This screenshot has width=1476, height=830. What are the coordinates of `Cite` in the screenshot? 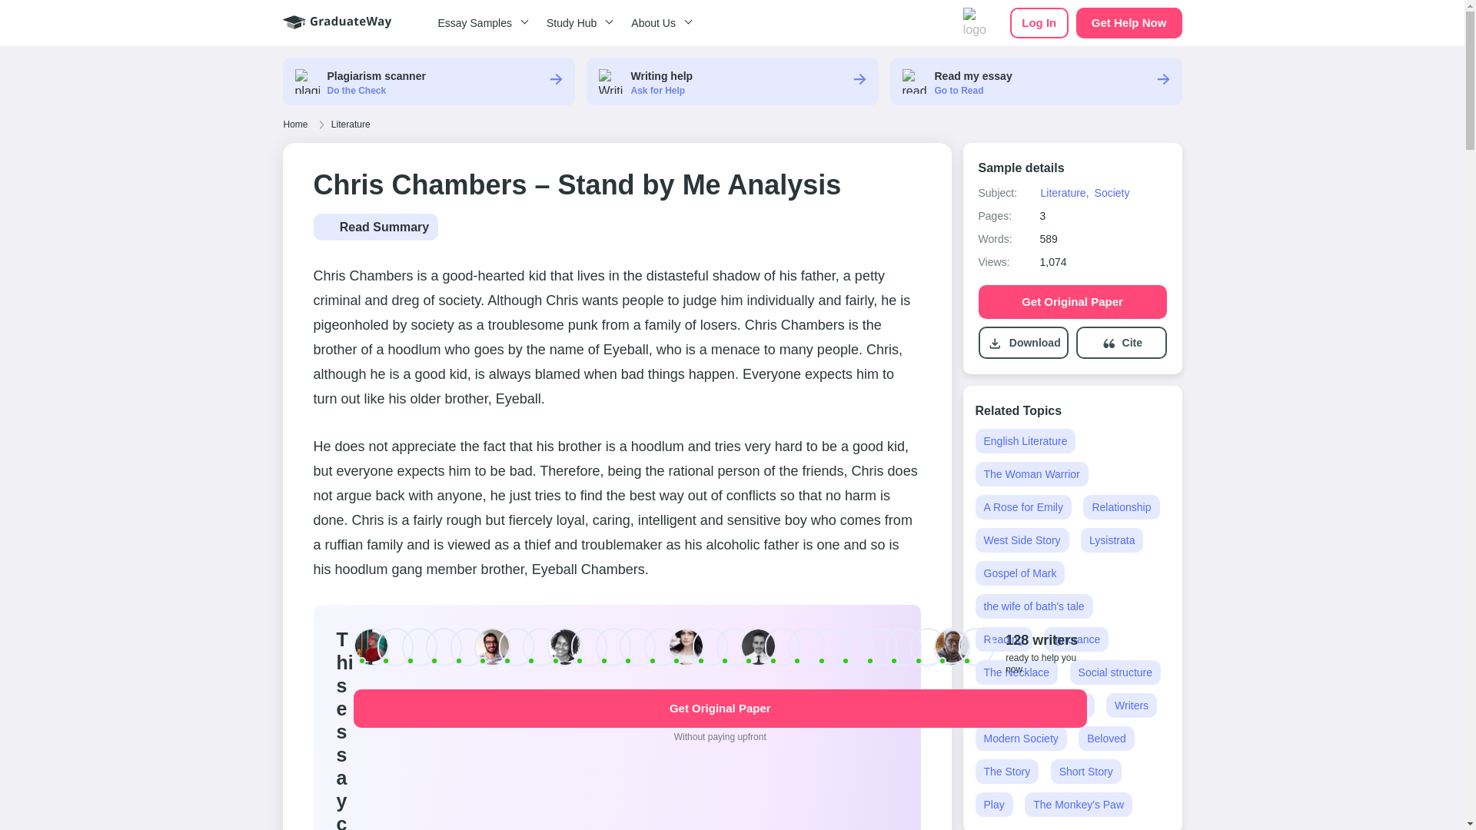 It's located at (1132, 343).